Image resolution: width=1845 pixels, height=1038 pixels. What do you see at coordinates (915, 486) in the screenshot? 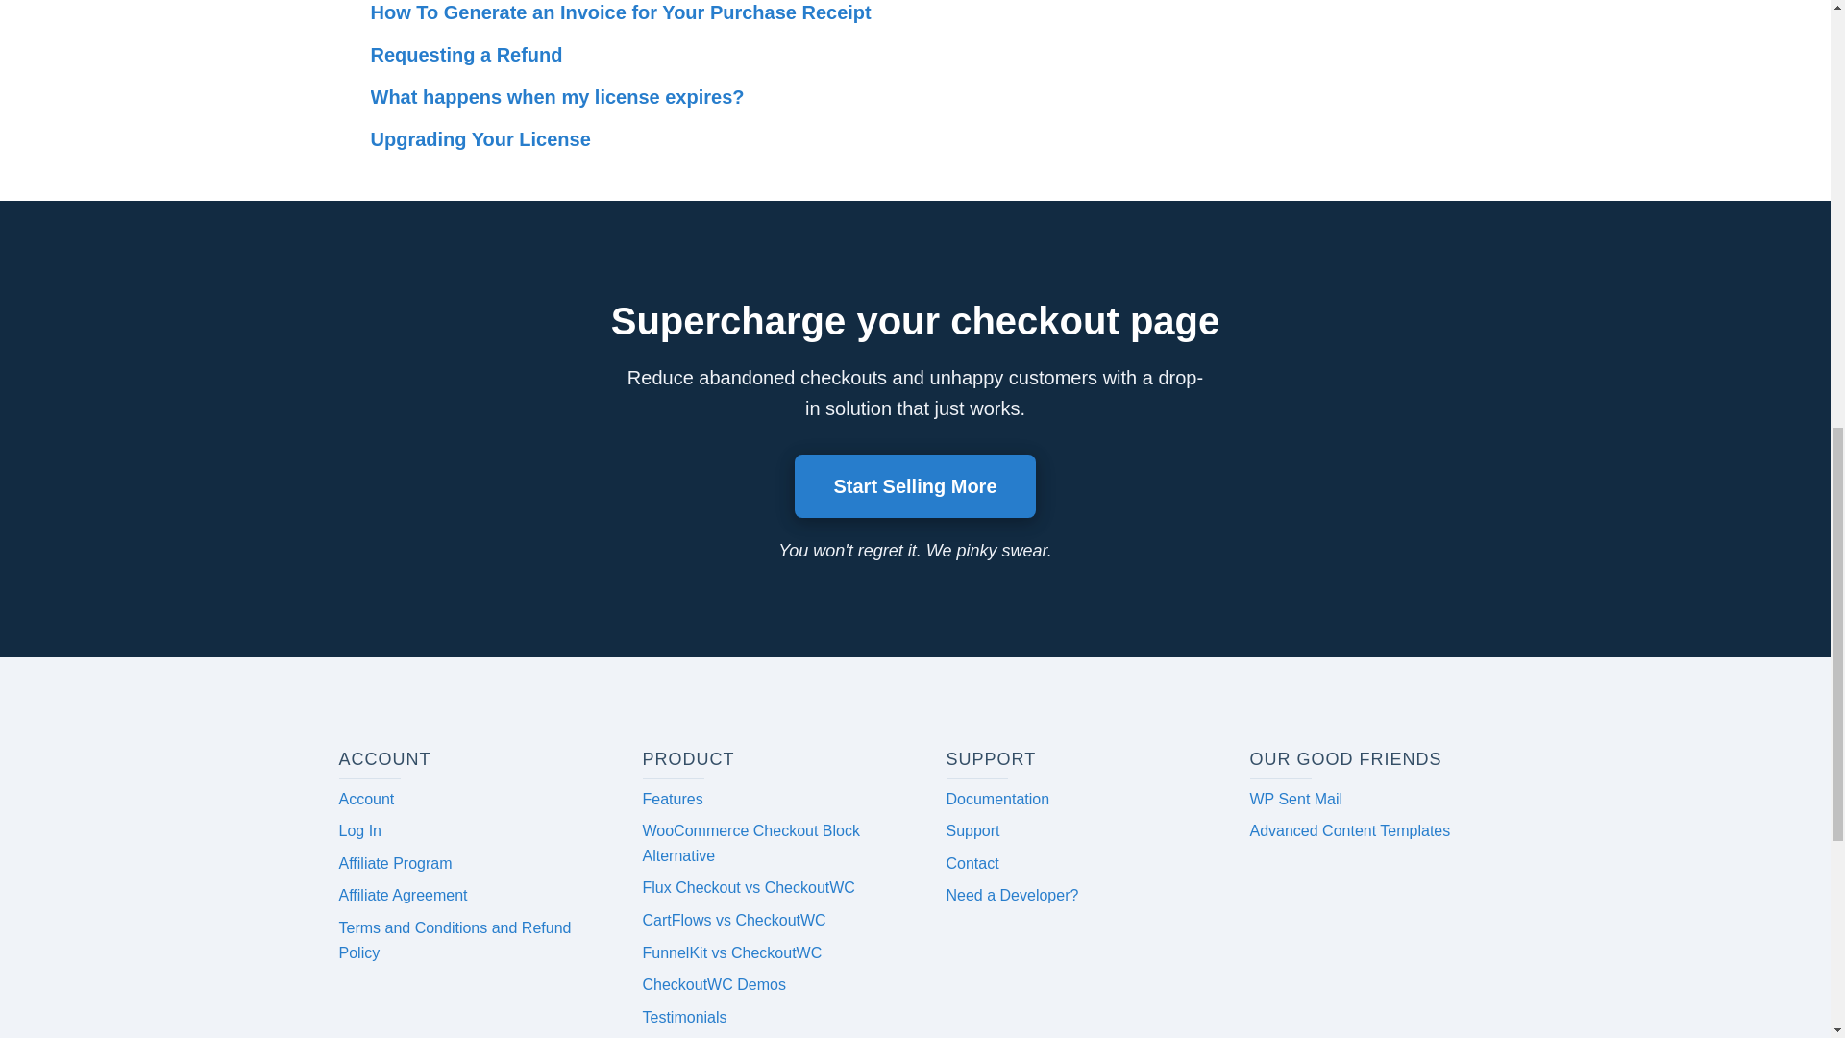
I see `Start Selling More` at bounding box center [915, 486].